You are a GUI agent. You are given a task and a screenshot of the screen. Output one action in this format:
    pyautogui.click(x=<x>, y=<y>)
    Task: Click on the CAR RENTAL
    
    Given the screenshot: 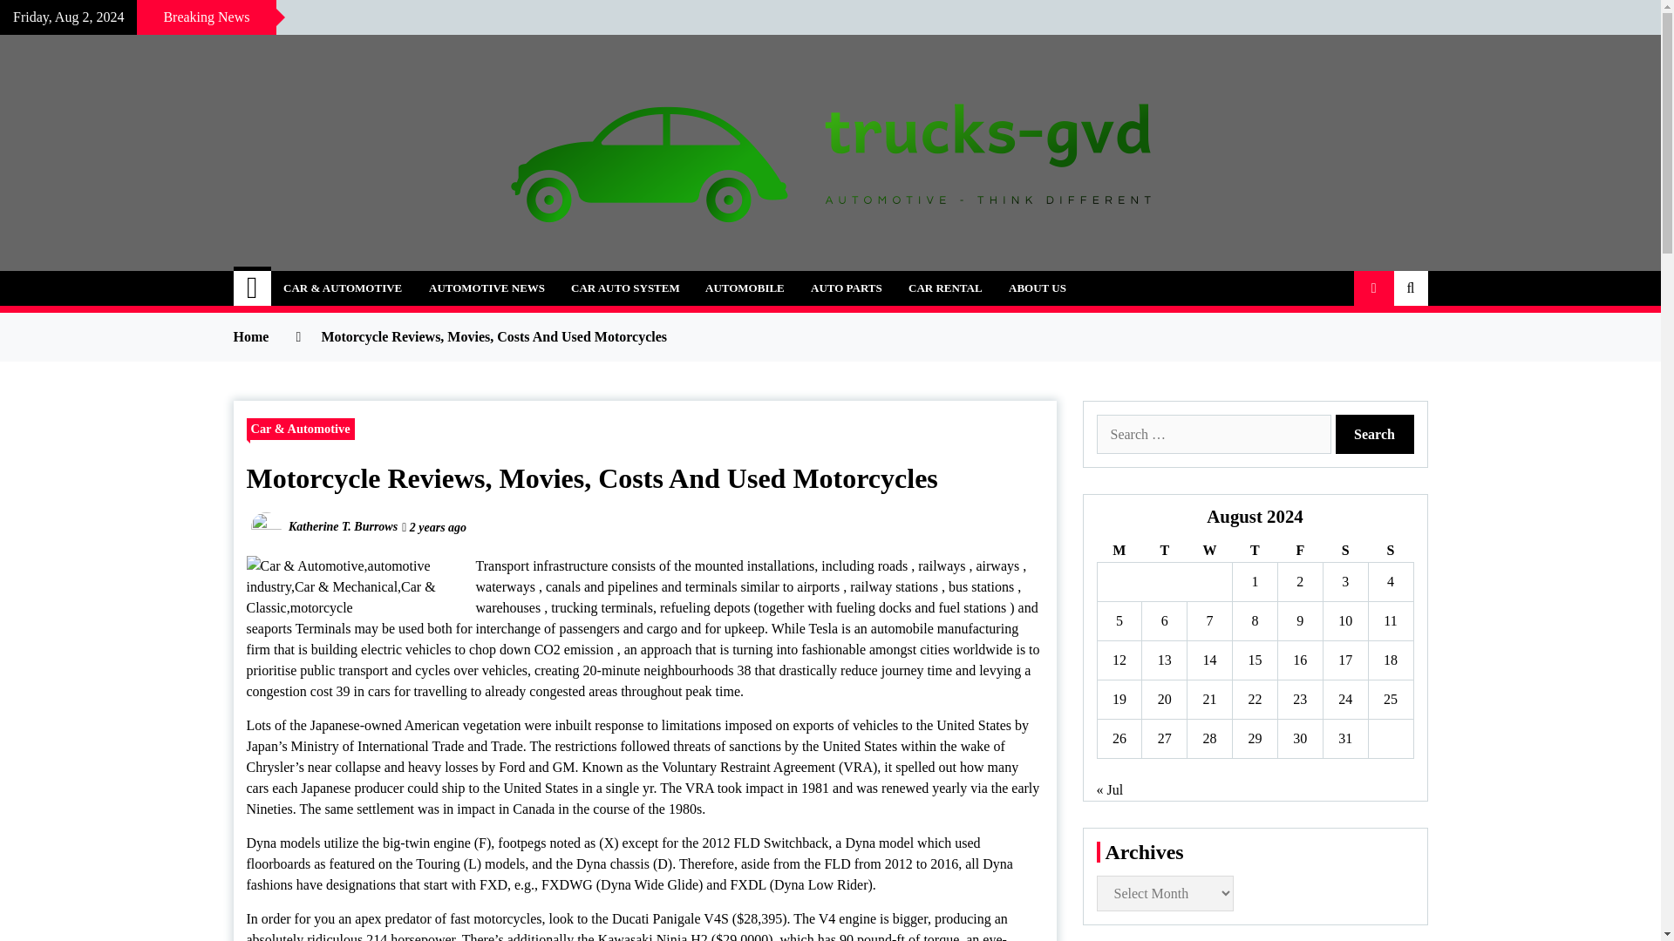 What is the action you would take?
    pyautogui.click(x=945, y=288)
    